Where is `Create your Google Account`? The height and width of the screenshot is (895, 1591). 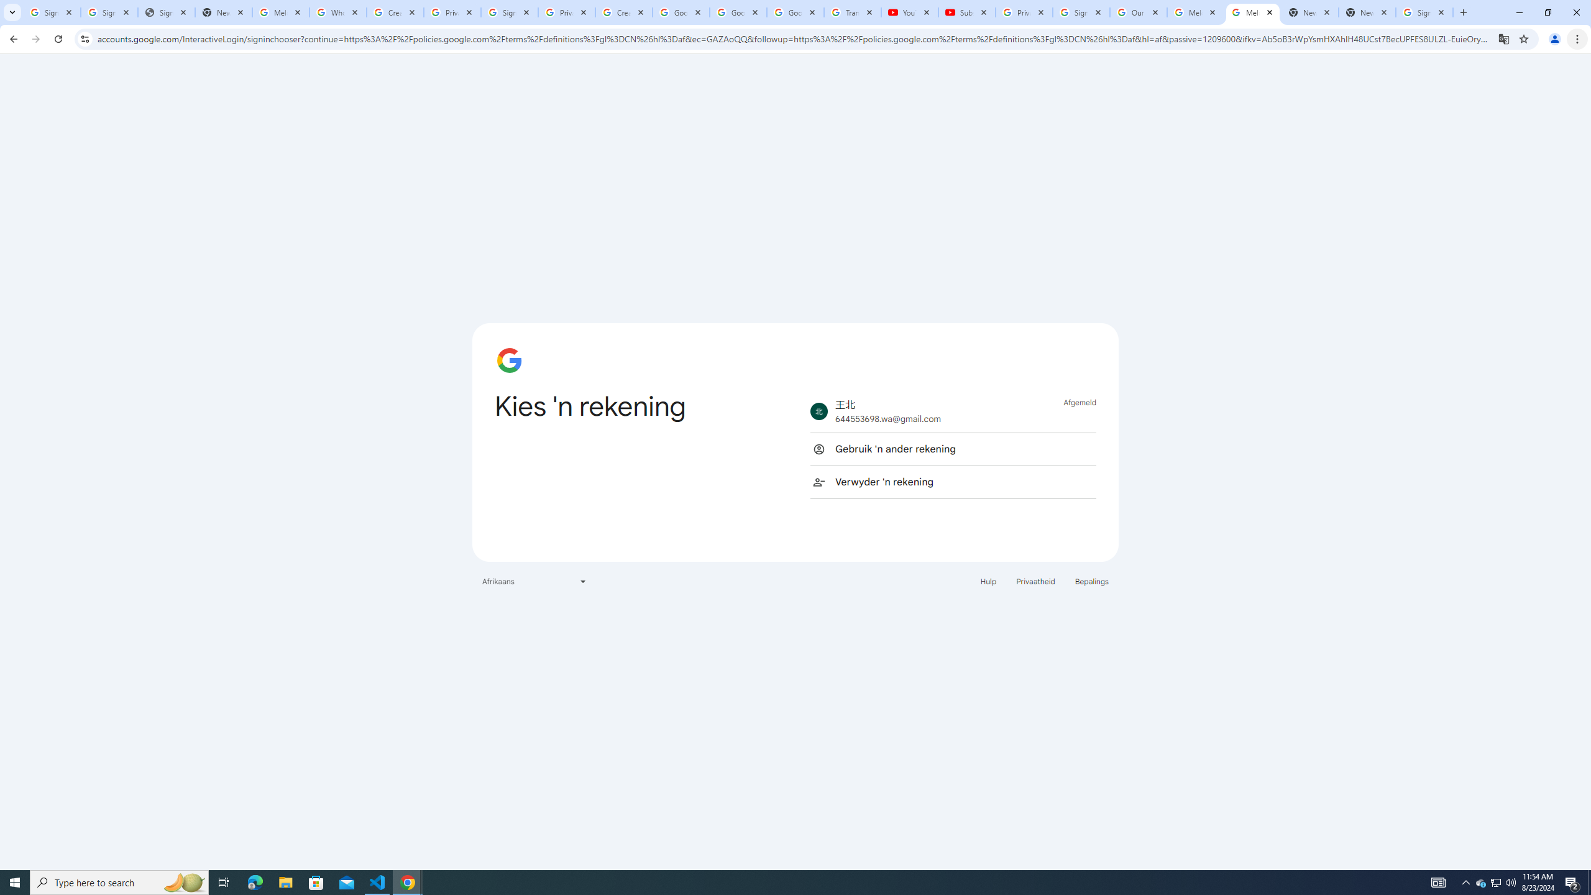
Create your Google Account is located at coordinates (624, 12).